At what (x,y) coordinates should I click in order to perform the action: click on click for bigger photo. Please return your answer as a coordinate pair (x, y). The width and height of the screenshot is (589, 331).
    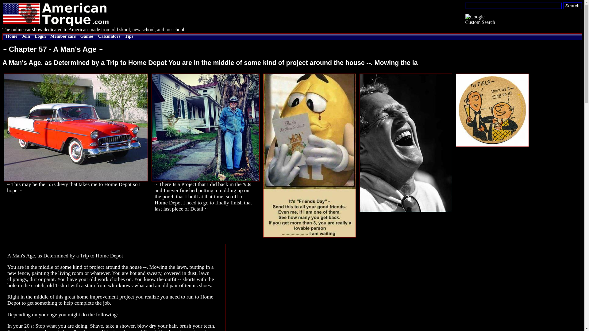
    Looking at the image, I should click on (206, 127).